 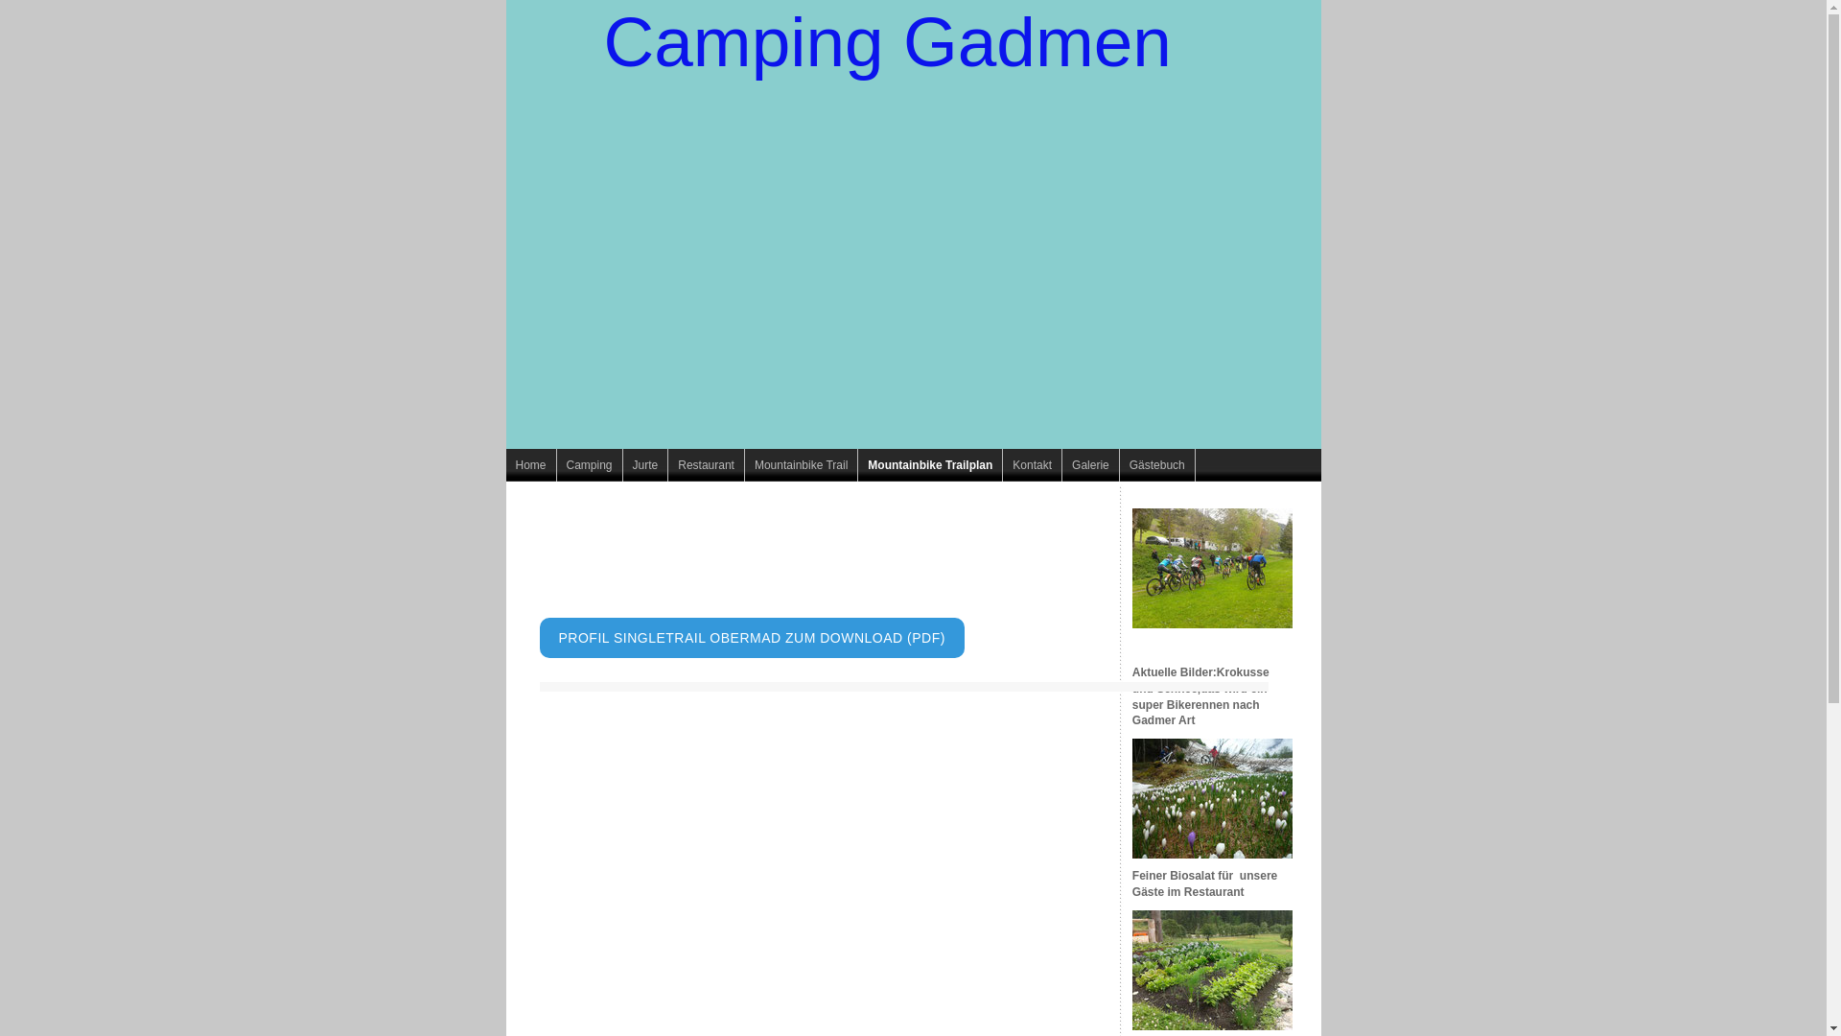 I want to click on Jurte, so click(x=646, y=465).